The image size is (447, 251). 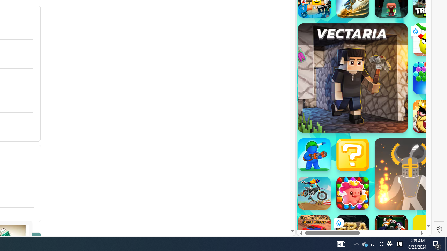 What do you see at coordinates (353, 193) in the screenshot?
I see `Match Arena Match Arena` at bounding box center [353, 193].